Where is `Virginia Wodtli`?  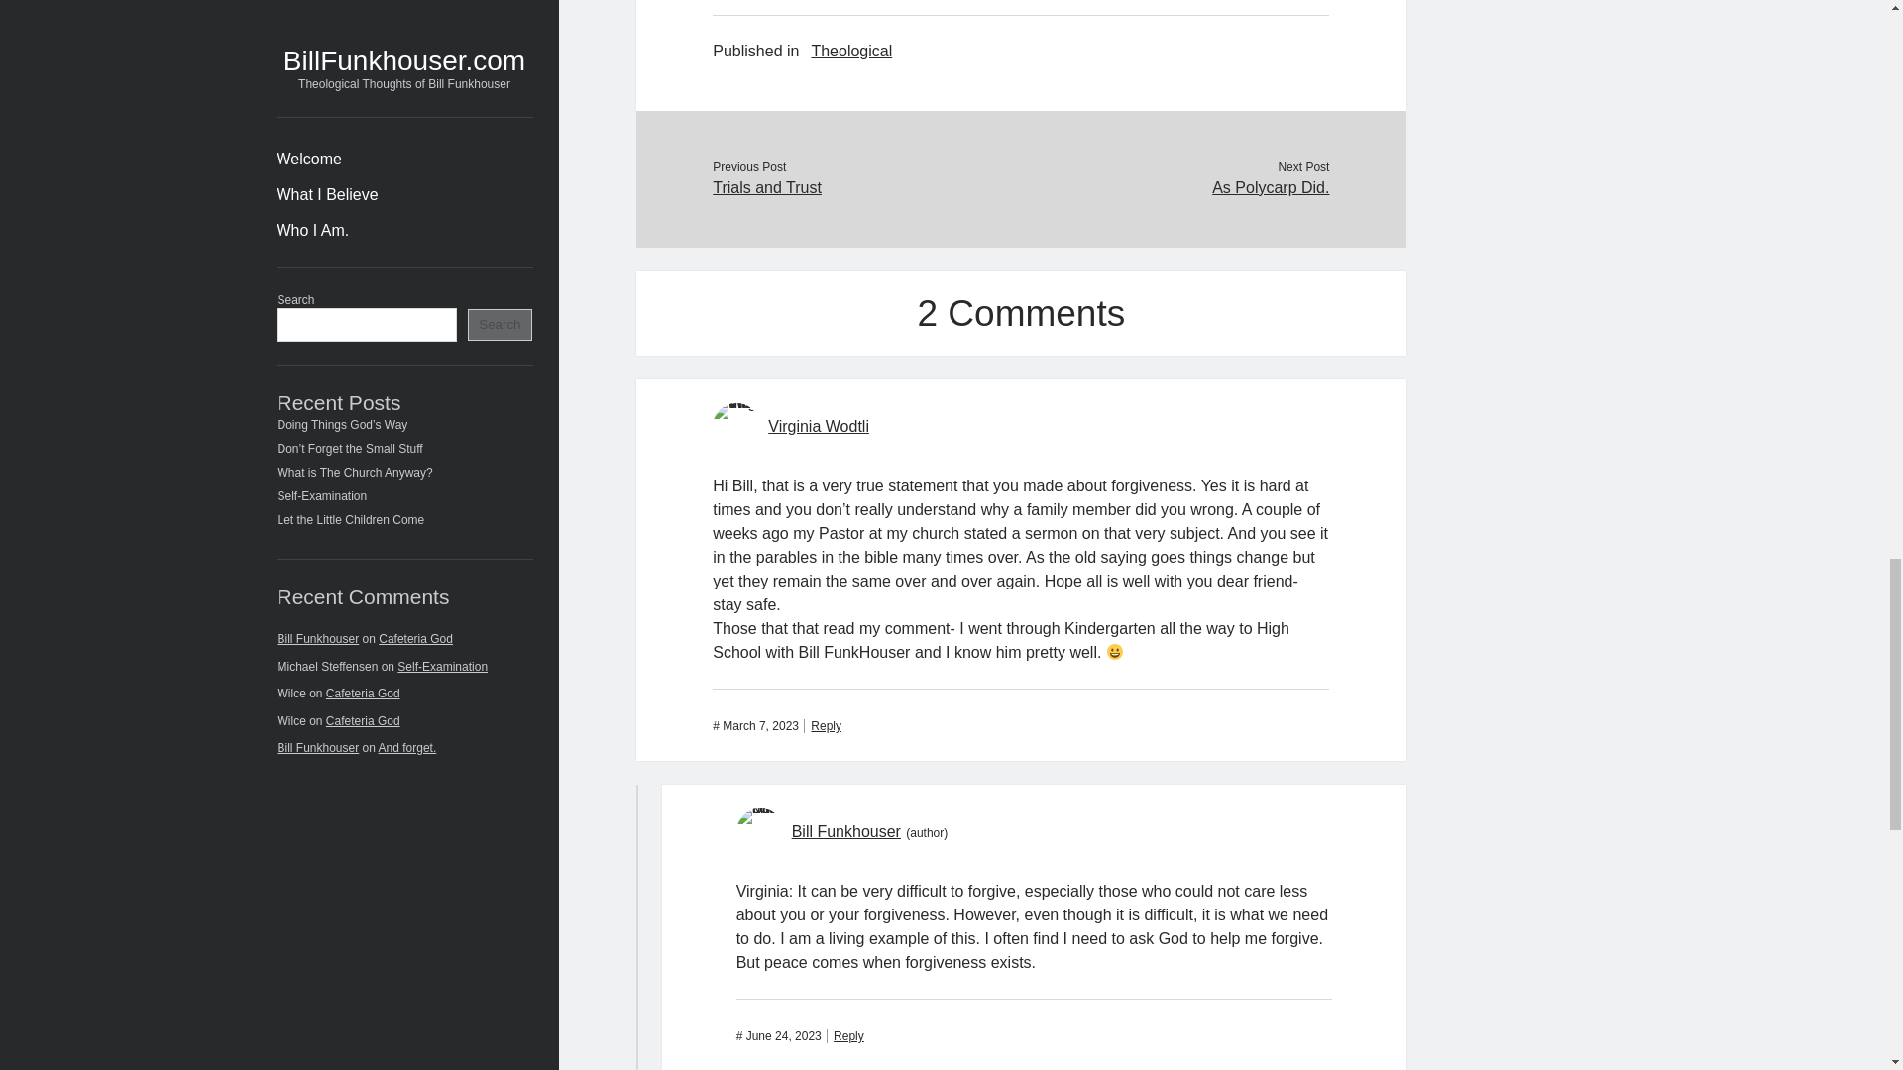 Virginia Wodtli is located at coordinates (819, 426).